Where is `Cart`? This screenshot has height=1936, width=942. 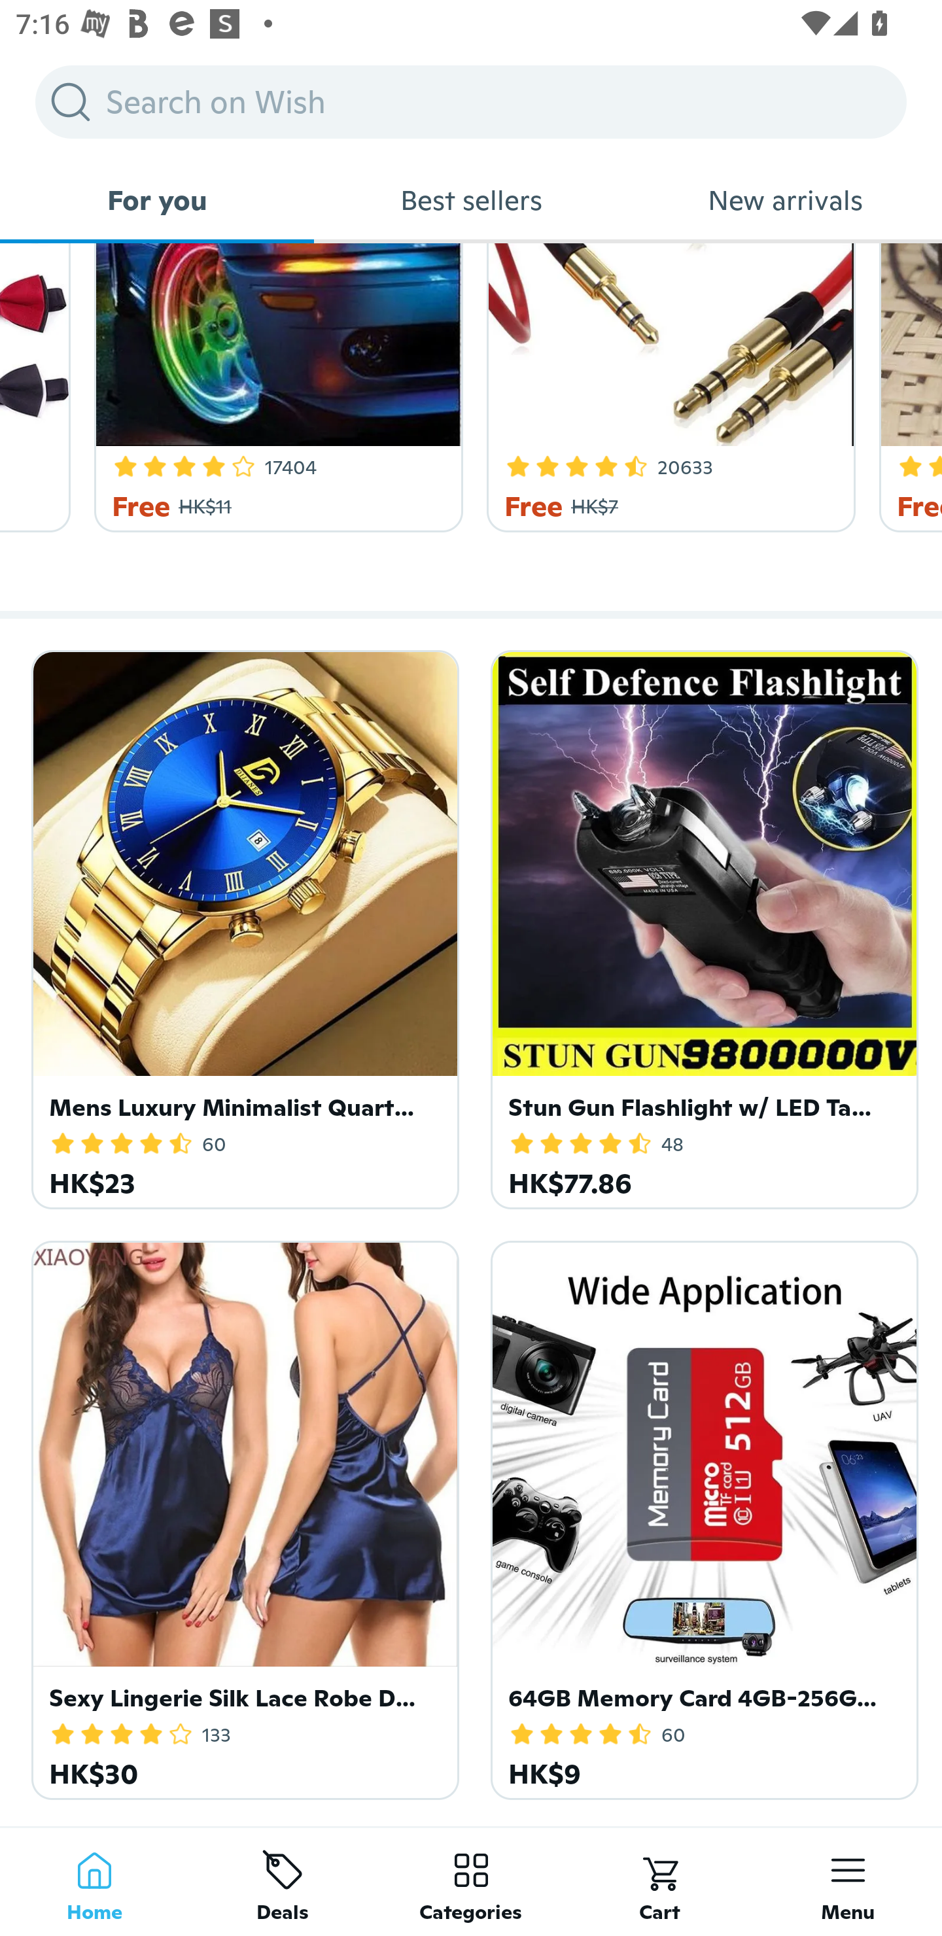
Cart is located at coordinates (659, 1881).